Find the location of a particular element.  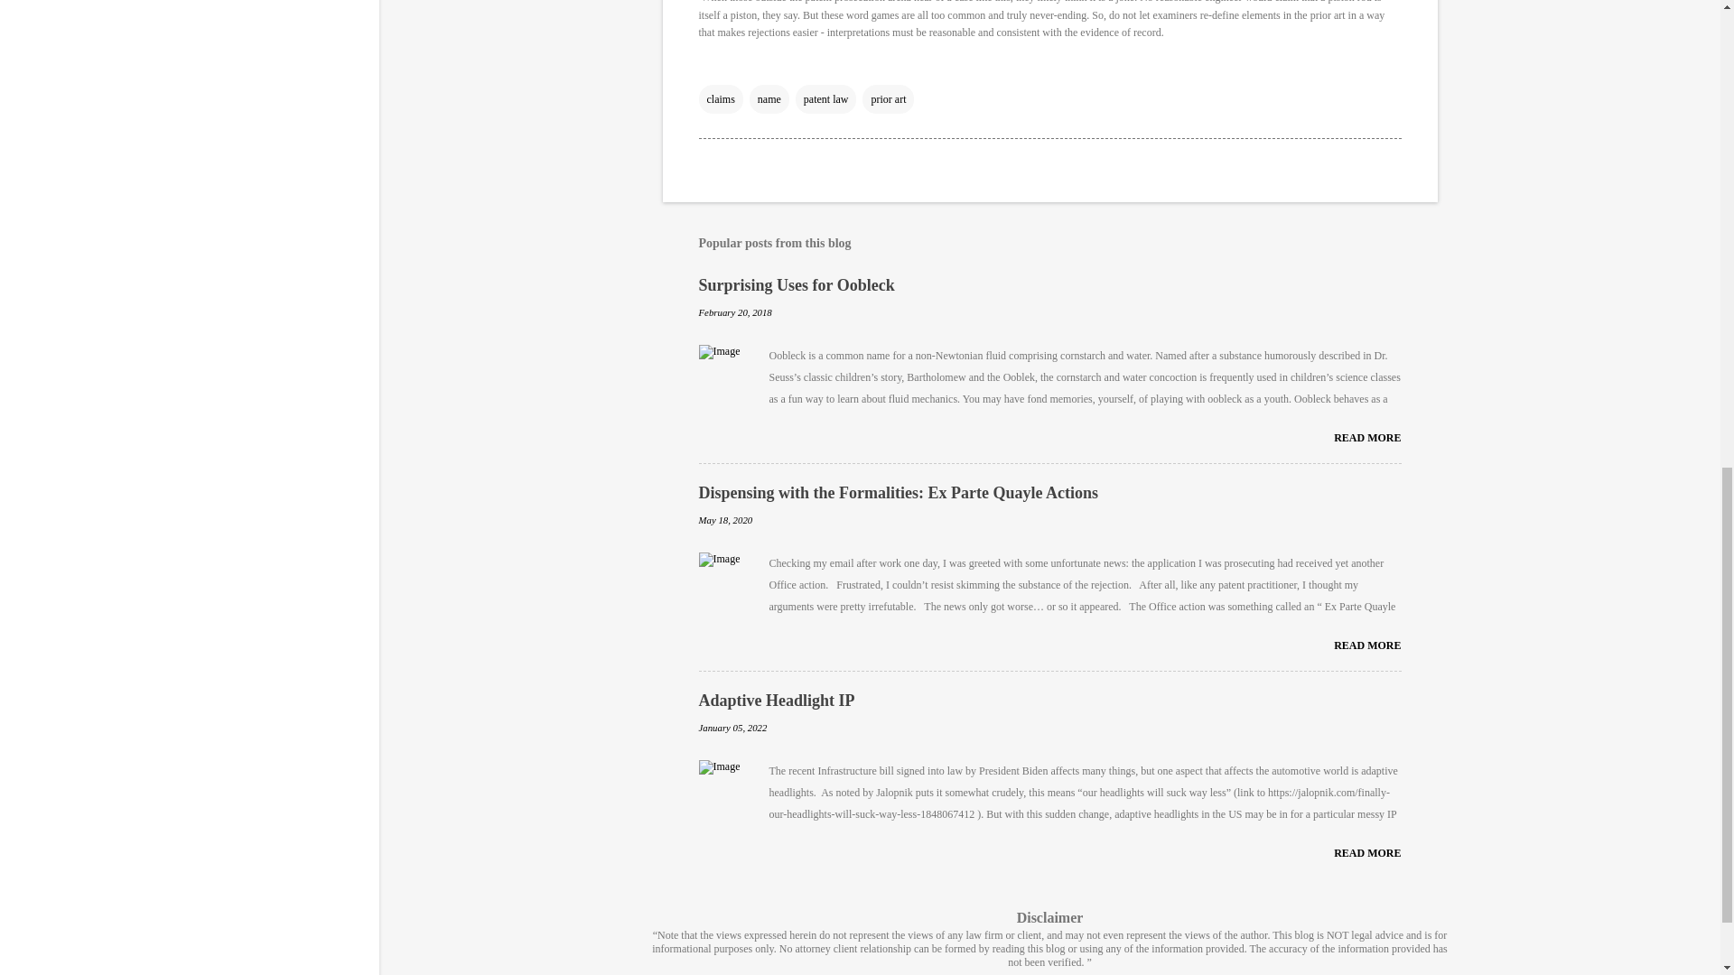

READ MORE is located at coordinates (1367, 438).